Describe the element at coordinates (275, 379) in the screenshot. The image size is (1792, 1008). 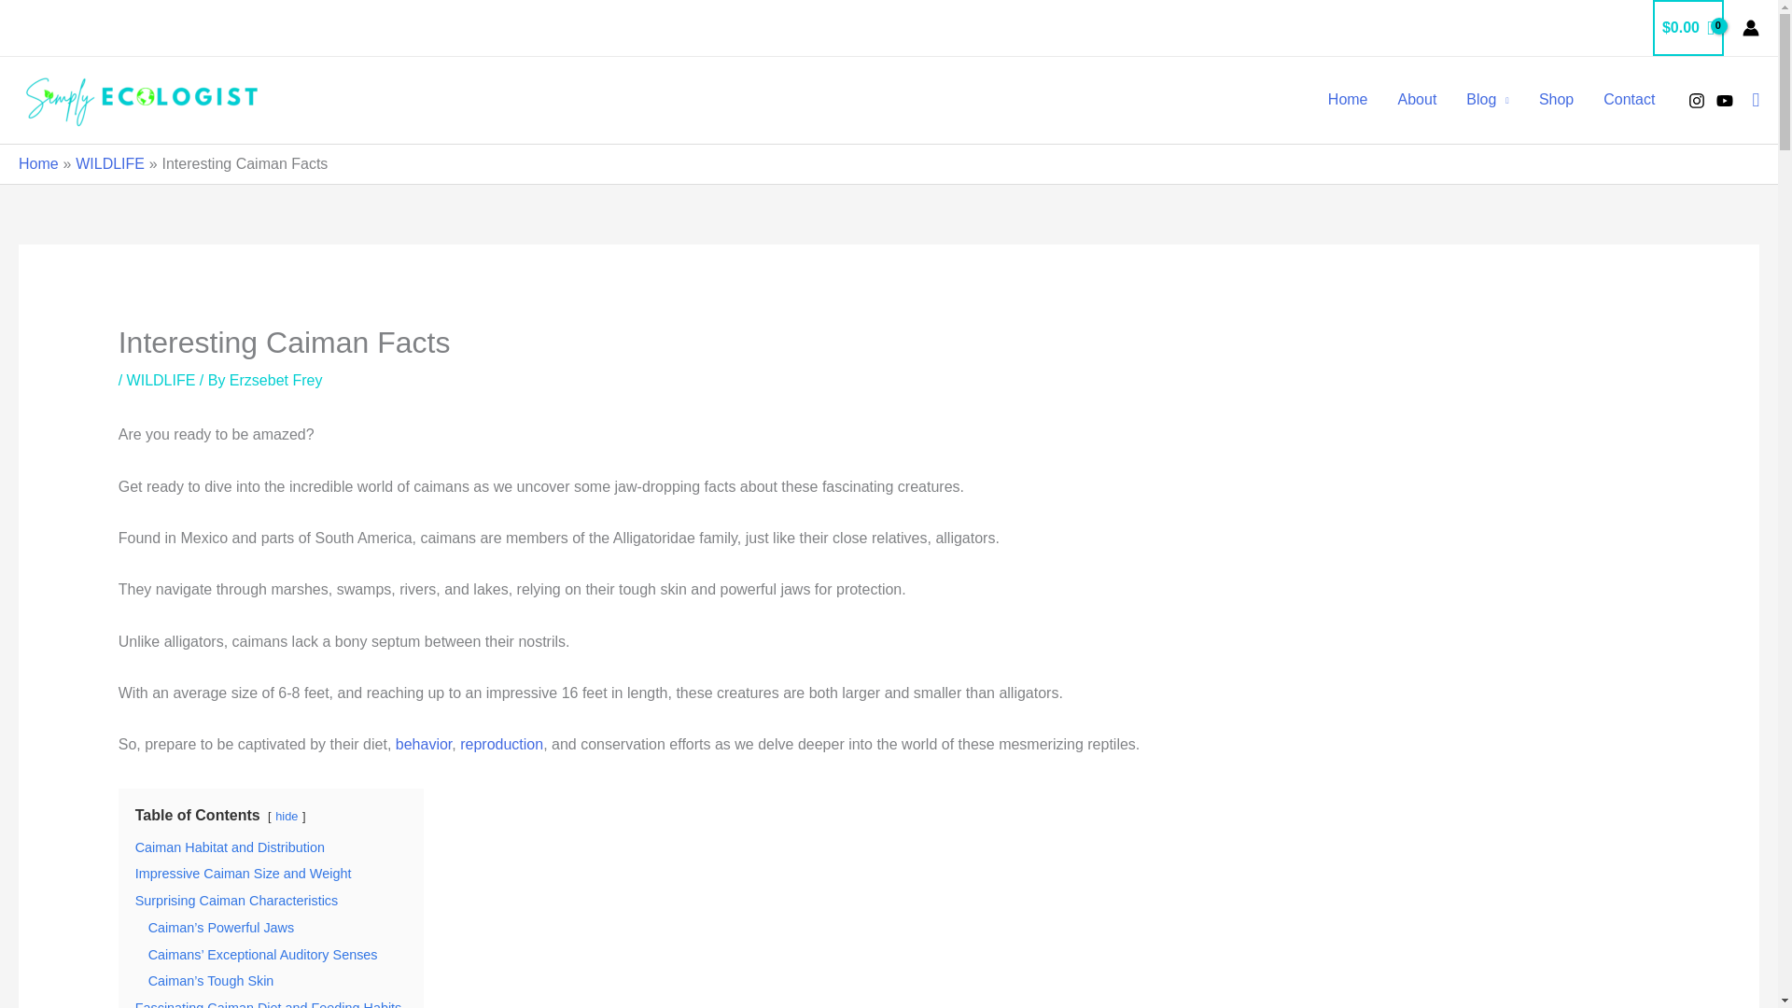
I see `View all posts by Erzsebet Frey` at that location.